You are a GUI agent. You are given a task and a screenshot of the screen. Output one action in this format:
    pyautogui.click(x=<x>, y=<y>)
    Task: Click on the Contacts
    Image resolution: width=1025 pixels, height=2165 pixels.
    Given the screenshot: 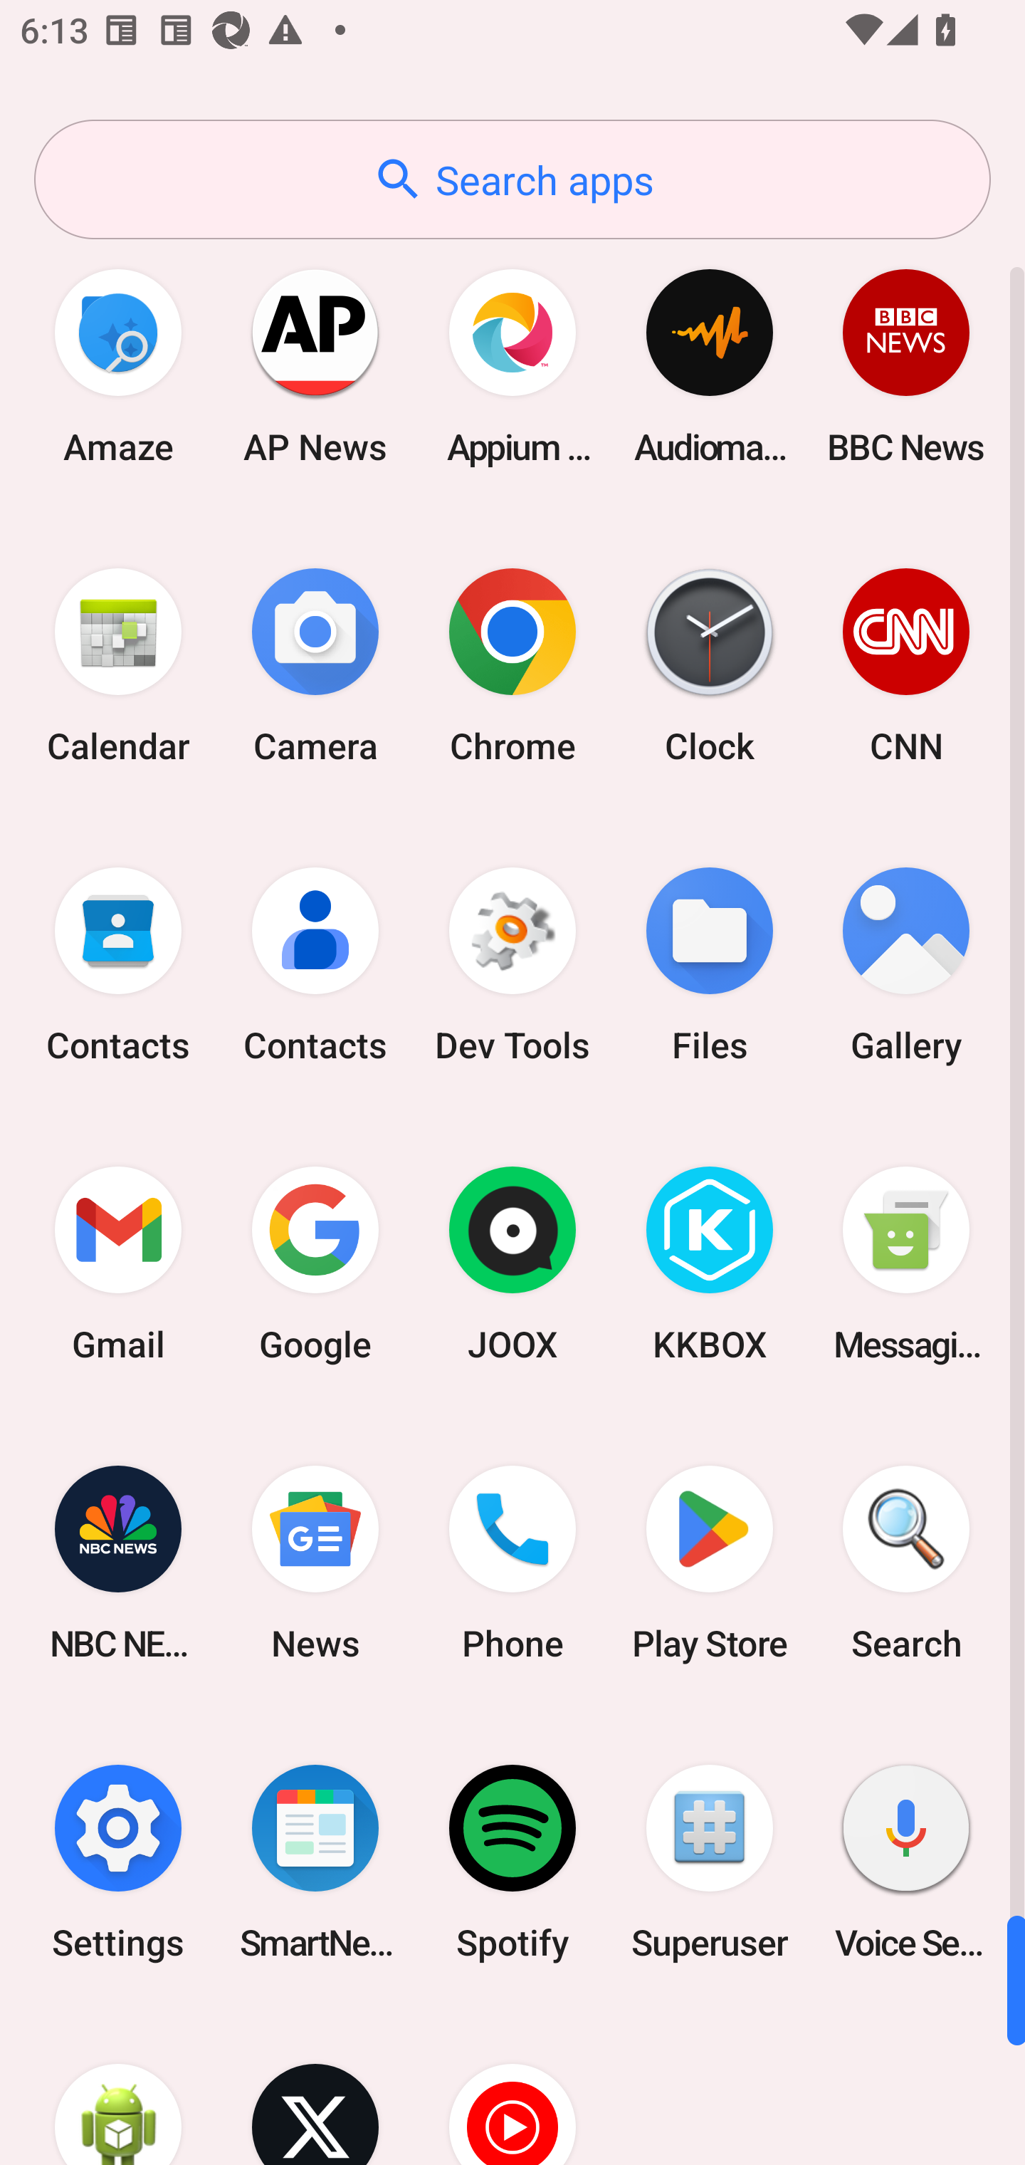 What is the action you would take?
    pyautogui.click(x=315, y=966)
    